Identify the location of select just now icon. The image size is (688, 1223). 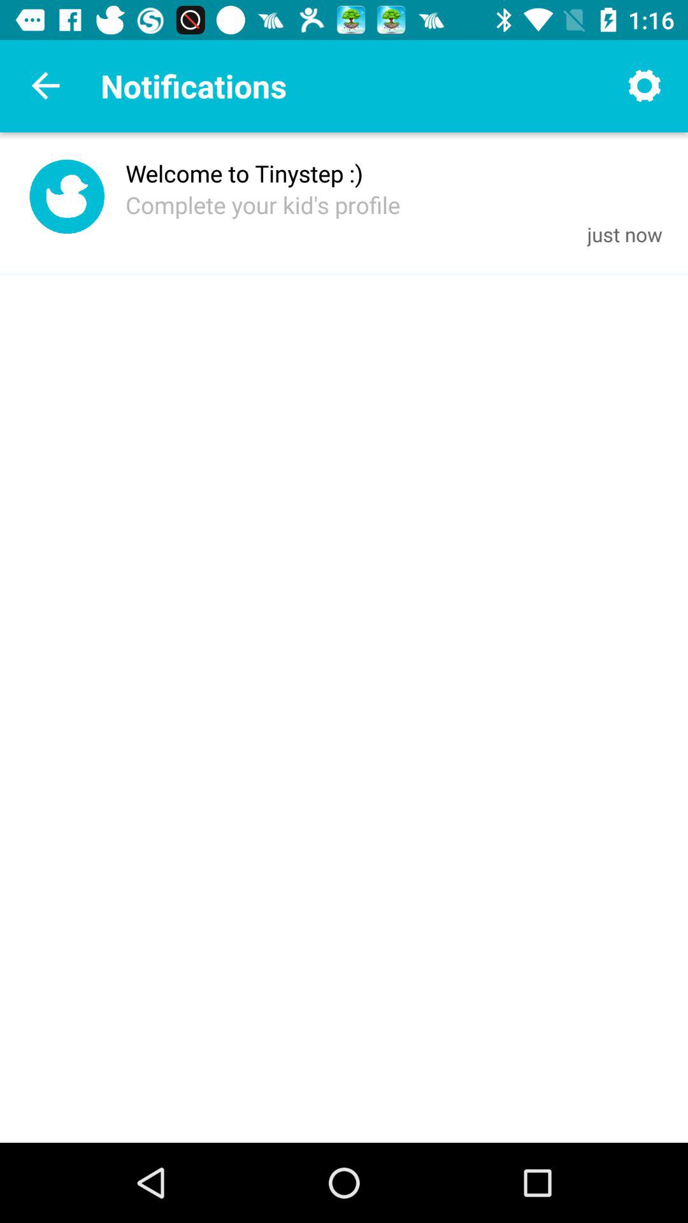
(624, 234).